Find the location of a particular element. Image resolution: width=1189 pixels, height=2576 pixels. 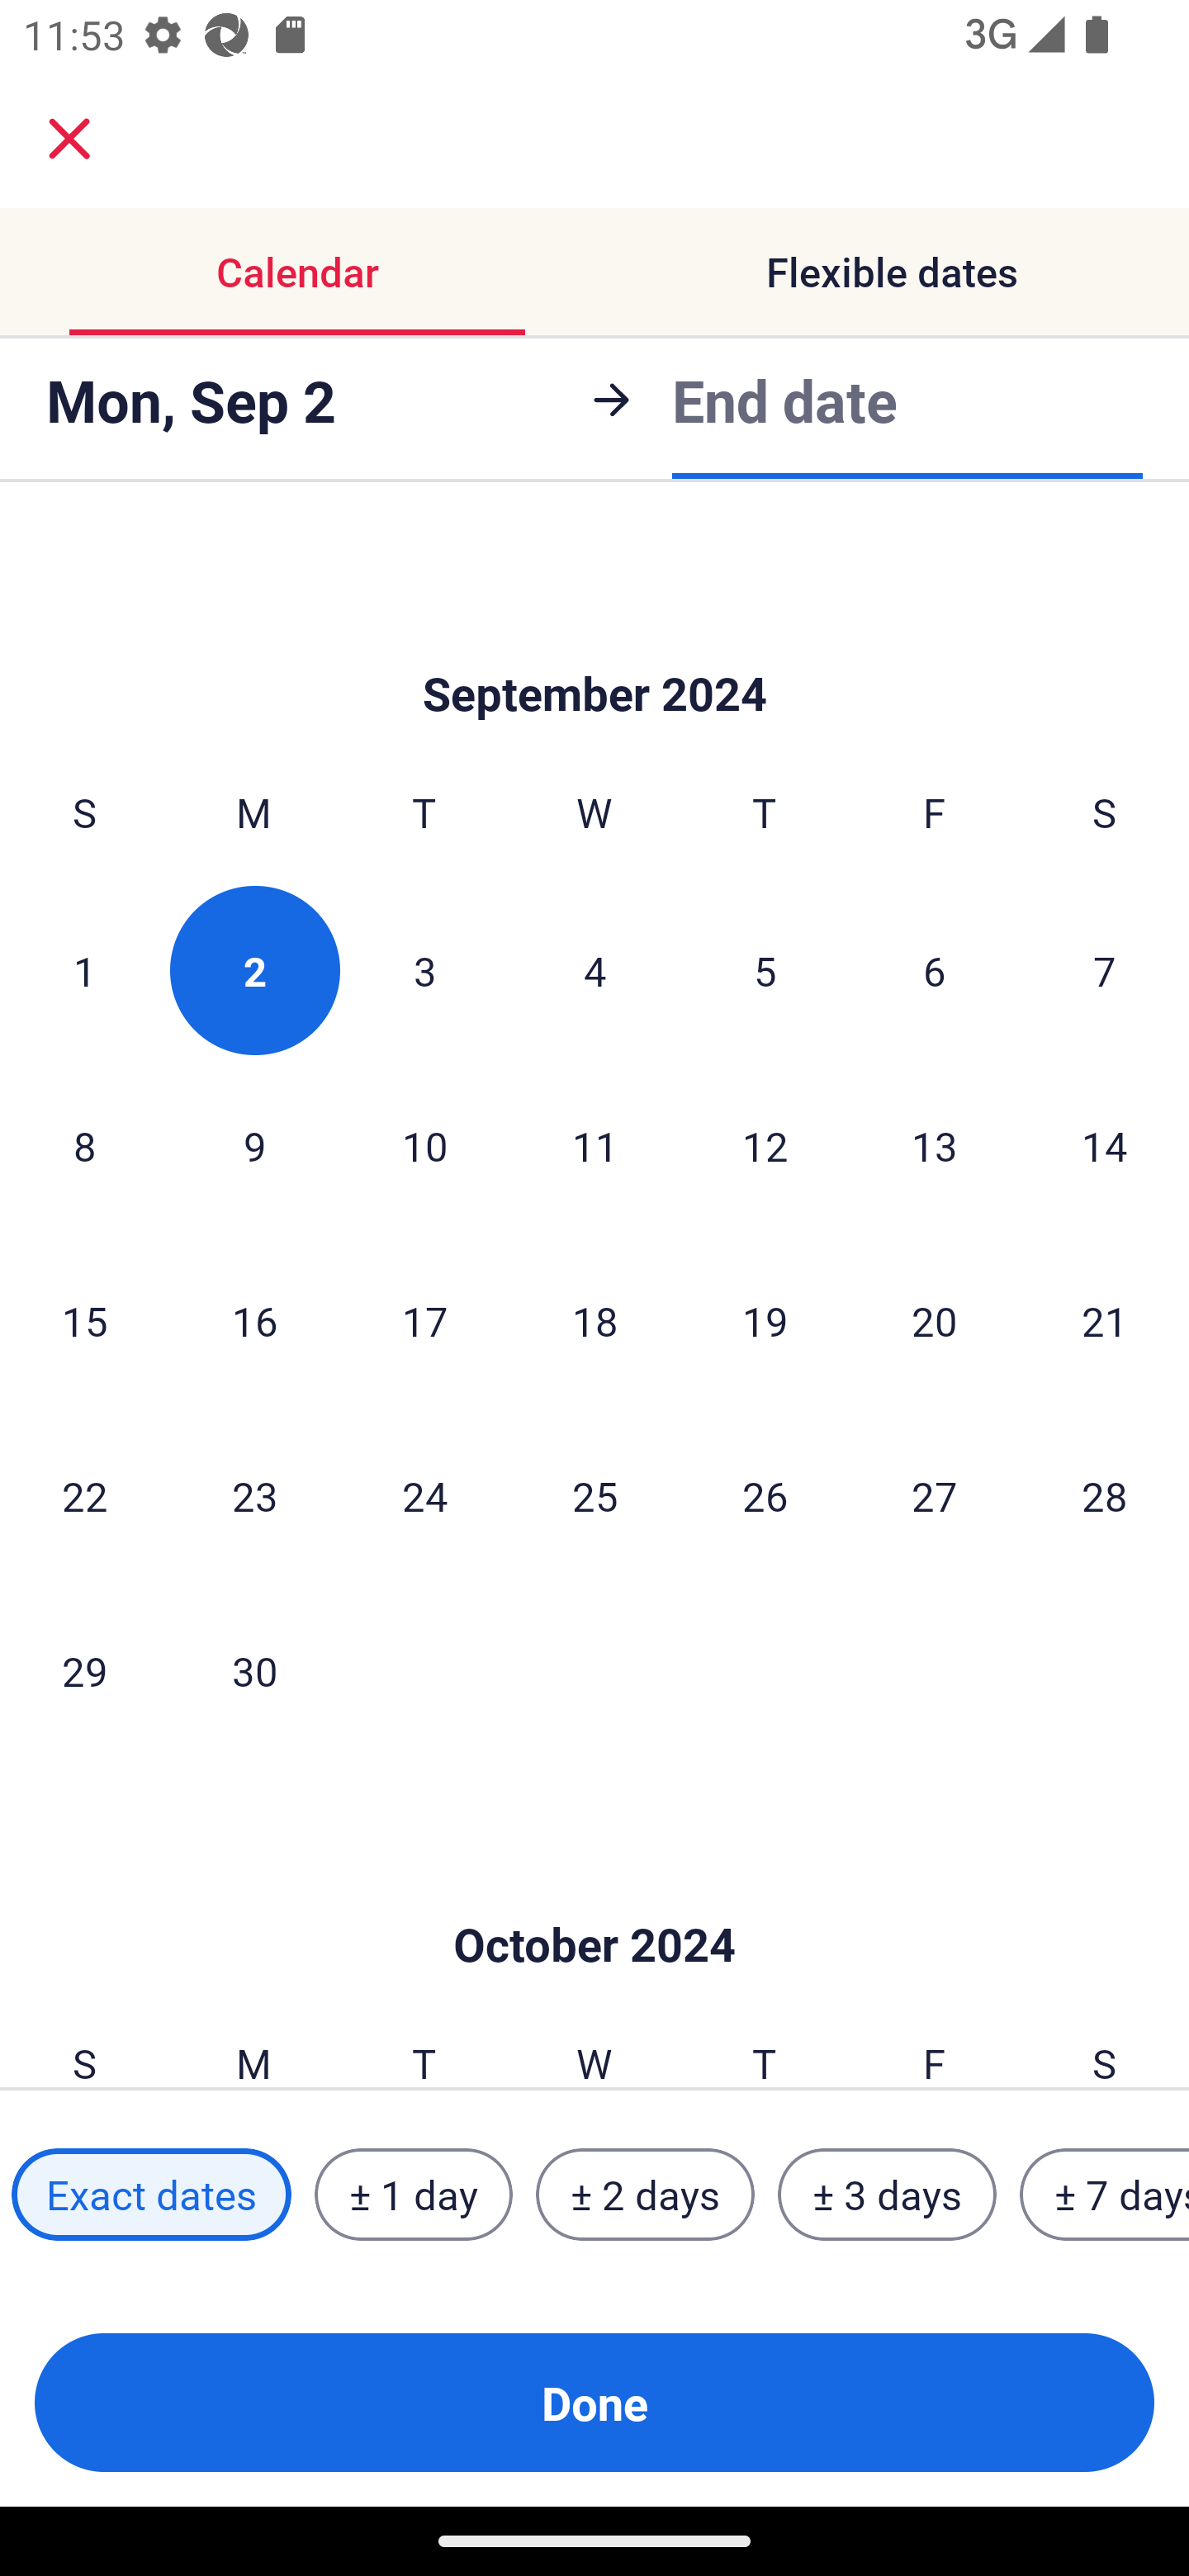

19 Thursday, September 19, 2024 is located at coordinates (765, 1321).